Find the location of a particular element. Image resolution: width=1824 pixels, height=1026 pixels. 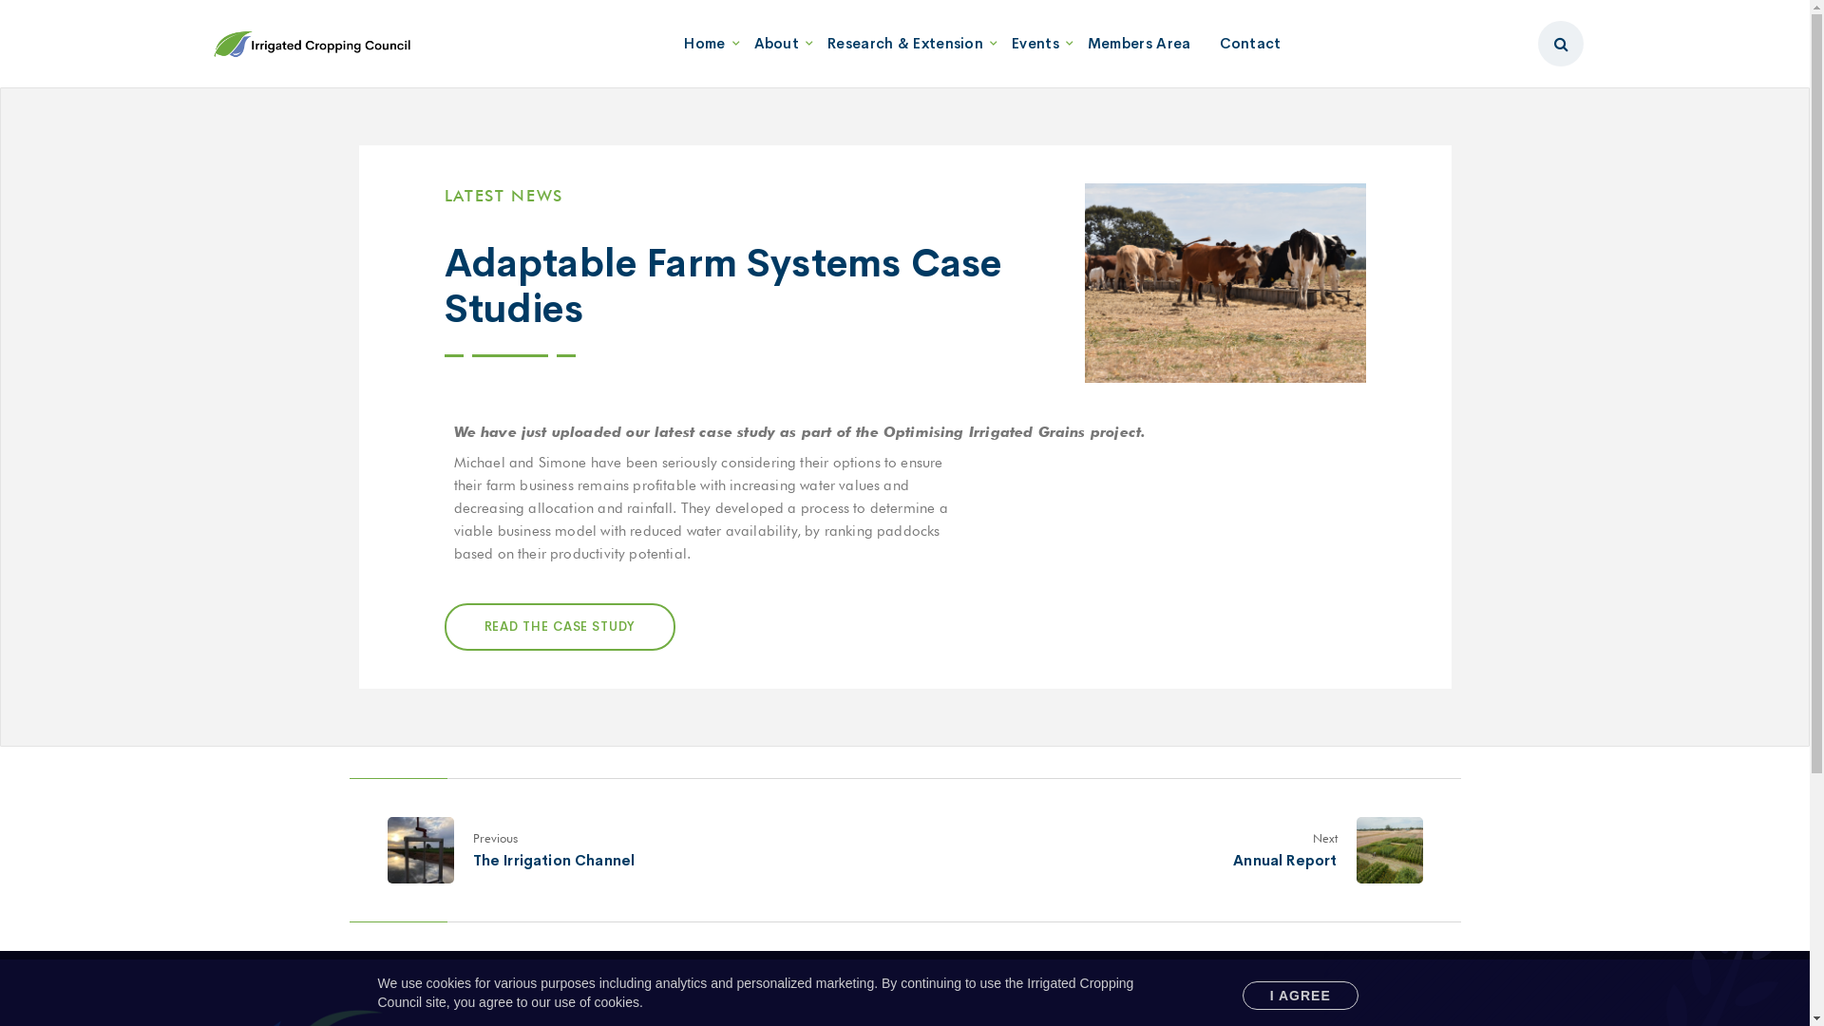

Annual Report is located at coordinates (1284, 861).